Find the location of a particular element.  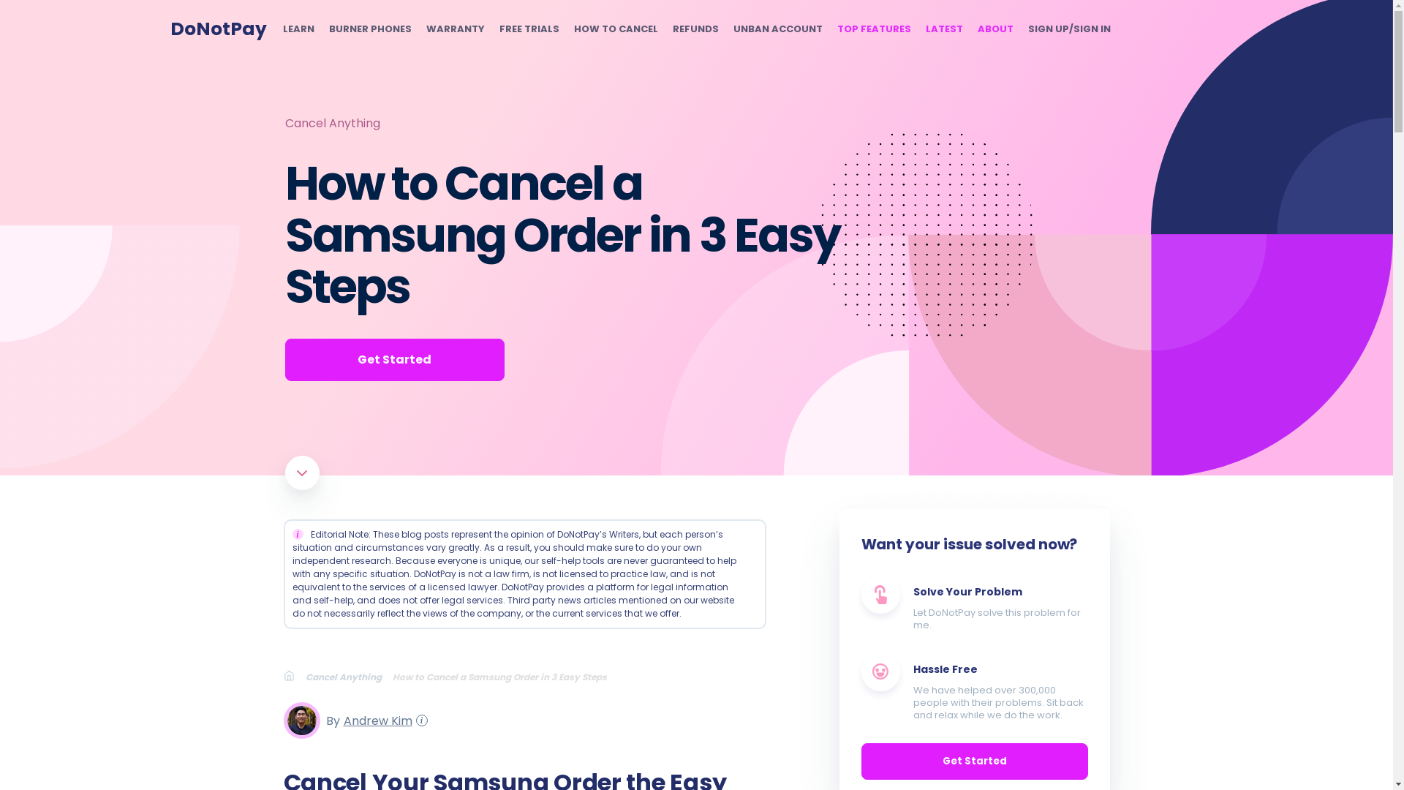

FREE TRIALS is located at coordinates (528, 29).